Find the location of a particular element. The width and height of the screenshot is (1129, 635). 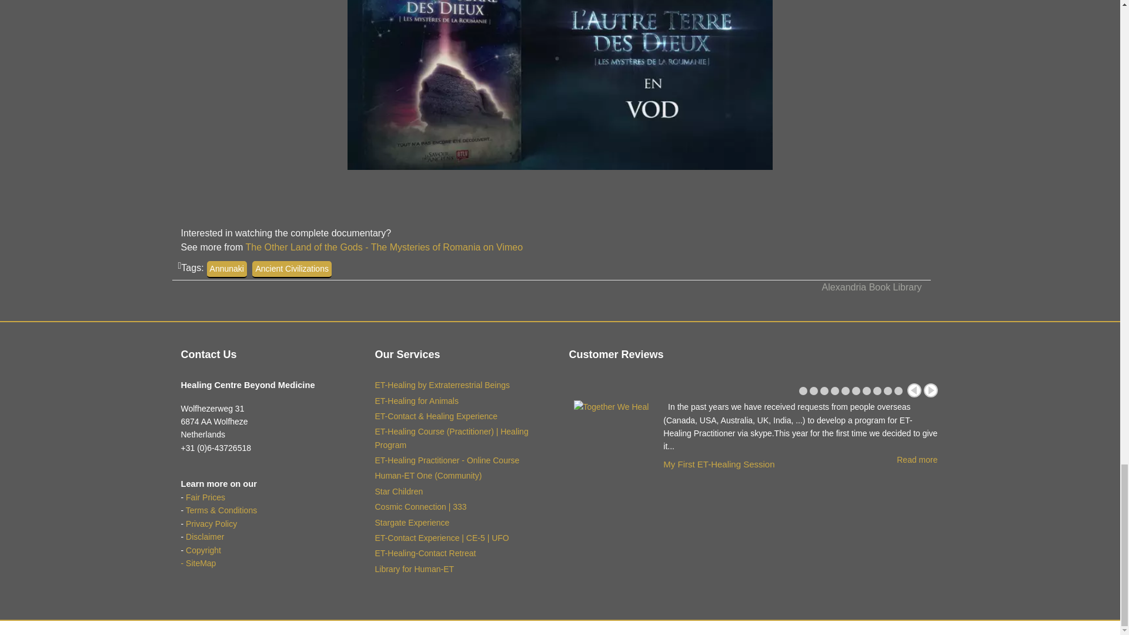

COPYRIGHT BEYOND MEDICINE is located at coordinates (203, 550).